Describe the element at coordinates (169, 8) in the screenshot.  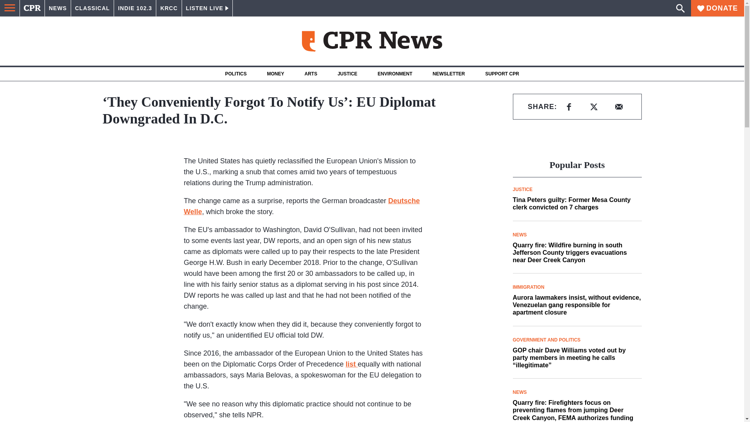
I see `KRCC` at that location.